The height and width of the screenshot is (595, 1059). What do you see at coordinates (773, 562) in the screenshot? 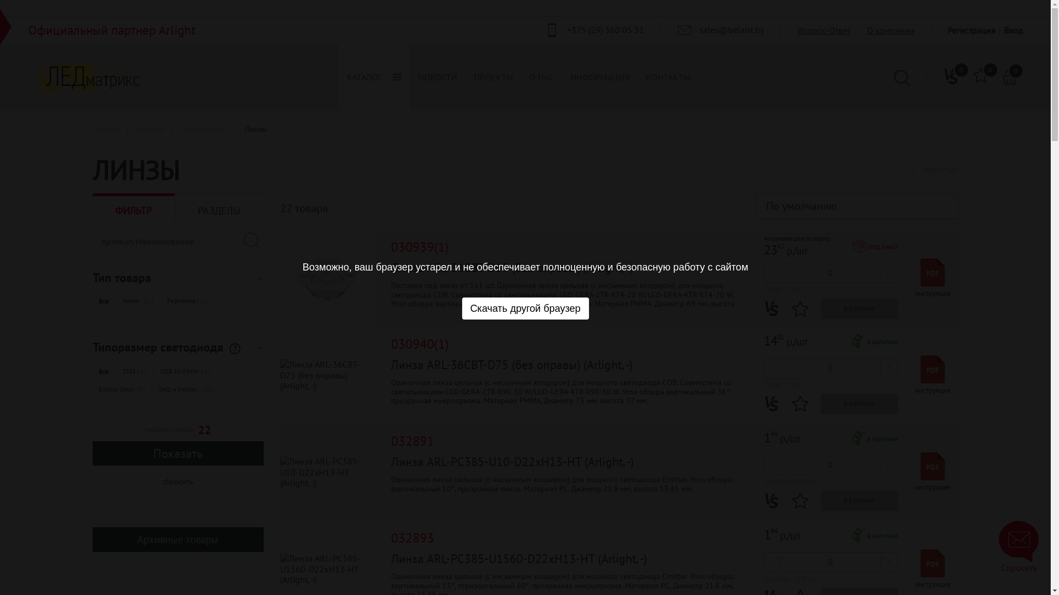
I see `-` at bounding box center [773, 562].